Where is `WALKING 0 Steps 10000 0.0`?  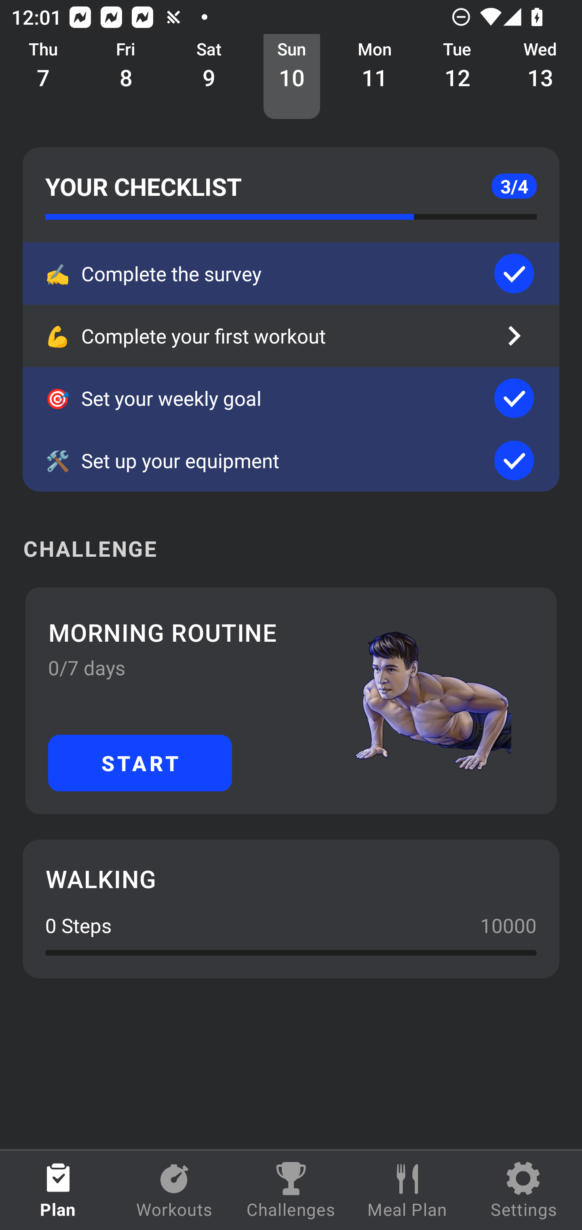 WALKING 0 Steps 10000 0.0 is located at coordinates (291, 909).